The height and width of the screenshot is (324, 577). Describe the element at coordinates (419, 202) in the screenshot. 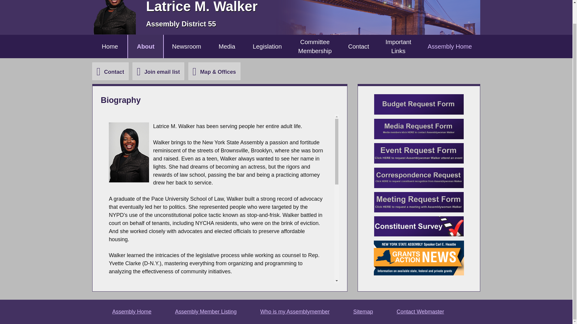

I see `About` at that location.